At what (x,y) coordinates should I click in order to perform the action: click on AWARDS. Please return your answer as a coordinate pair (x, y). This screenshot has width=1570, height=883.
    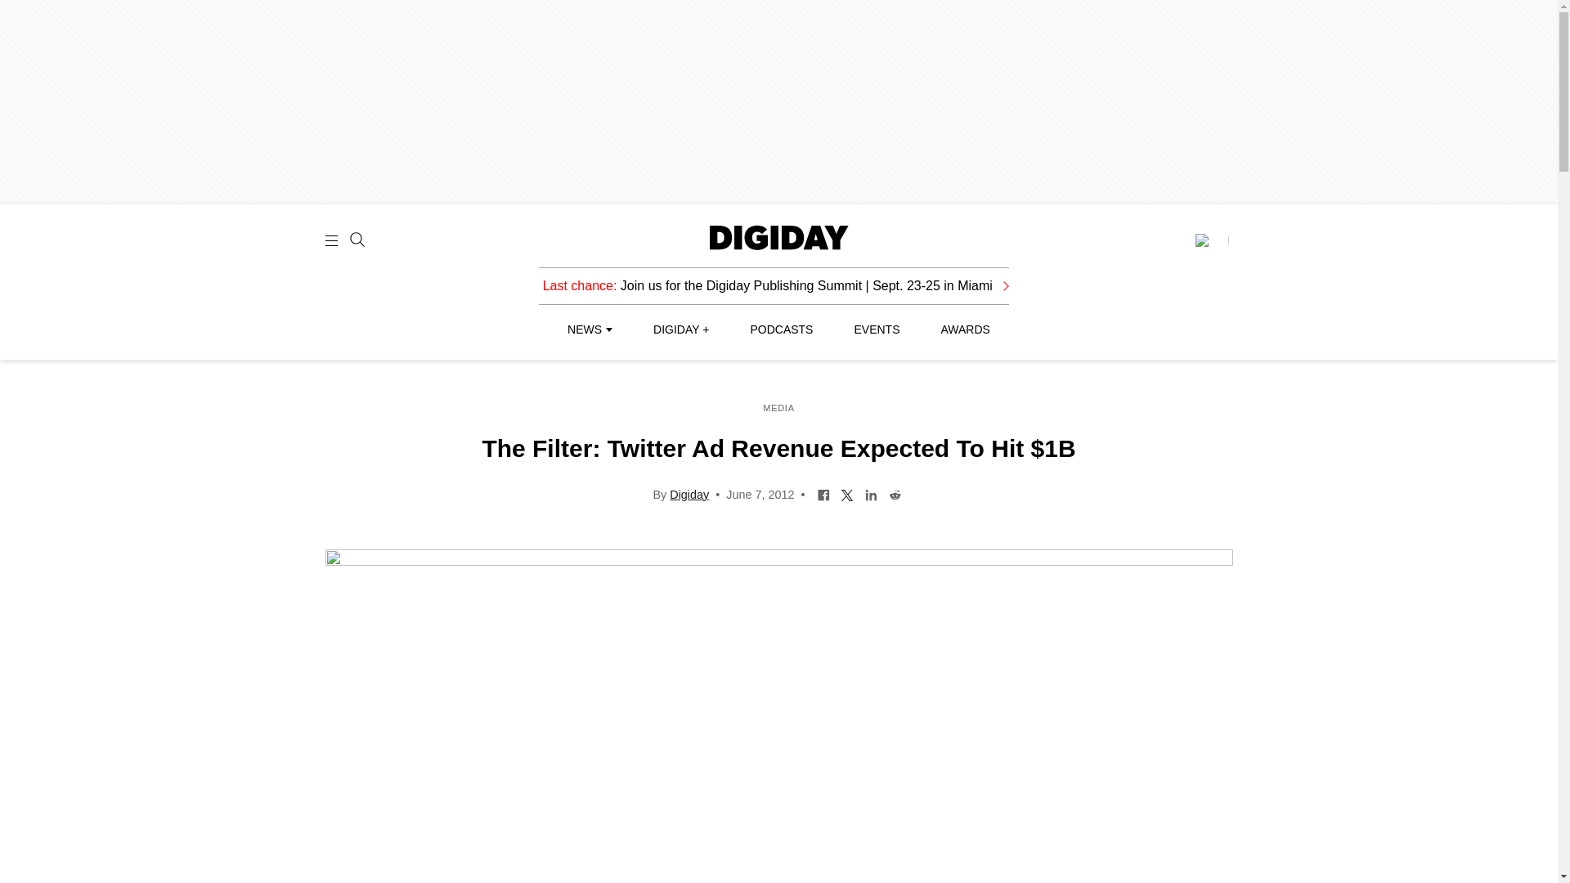
    Looking at the image, I should click on (965, 329).